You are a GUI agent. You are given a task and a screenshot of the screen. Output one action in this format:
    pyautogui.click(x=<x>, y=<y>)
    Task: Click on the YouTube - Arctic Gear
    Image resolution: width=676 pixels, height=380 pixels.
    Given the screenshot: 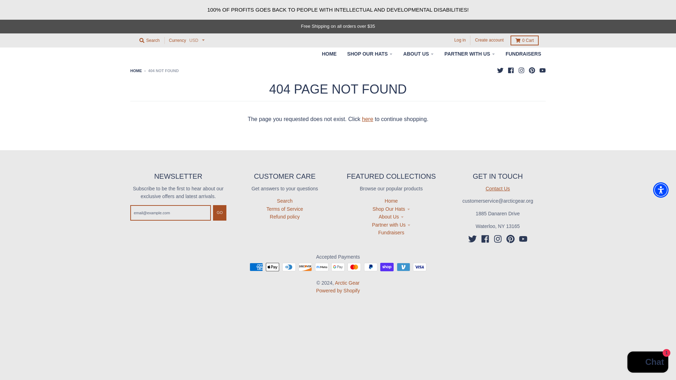 What is the action you would take?
    pyautogui.click(x=523, y=239)
    